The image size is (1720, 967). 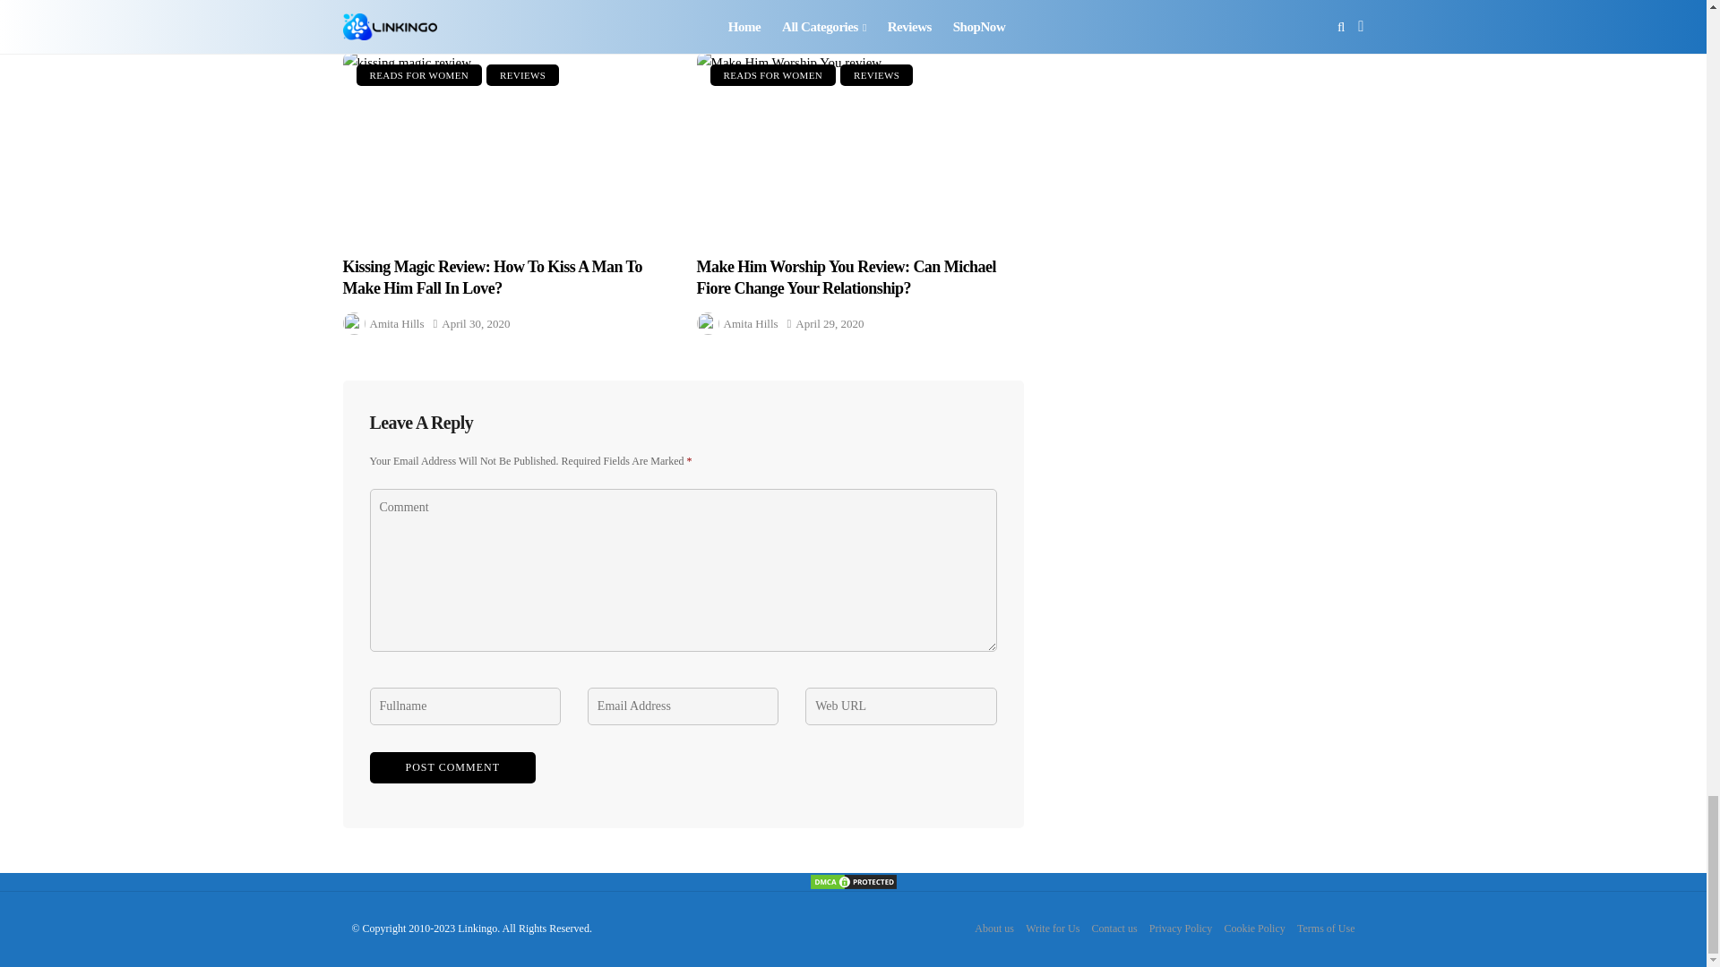 What do you see at coordinates (751, 12) in the screenshot?
I see `Posts by Amita Hills` at bounding box center [751, 12].